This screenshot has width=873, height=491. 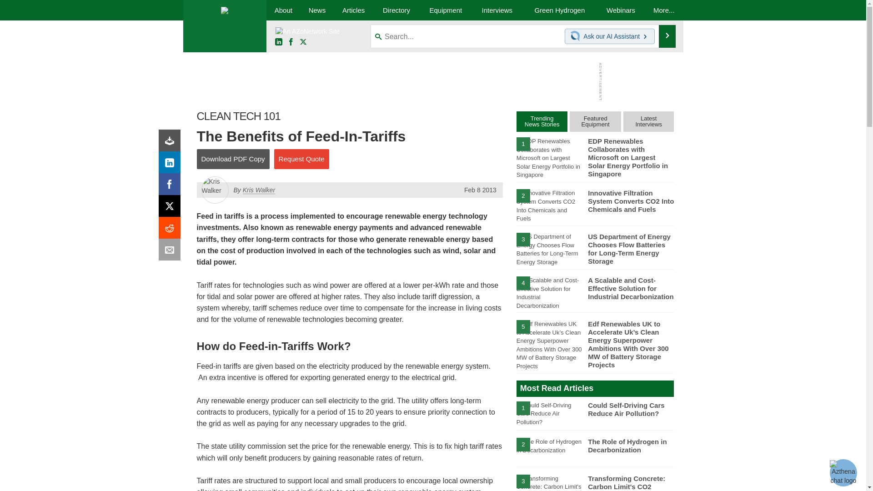 I want to click on Facebook, so click(x=291, y=42).